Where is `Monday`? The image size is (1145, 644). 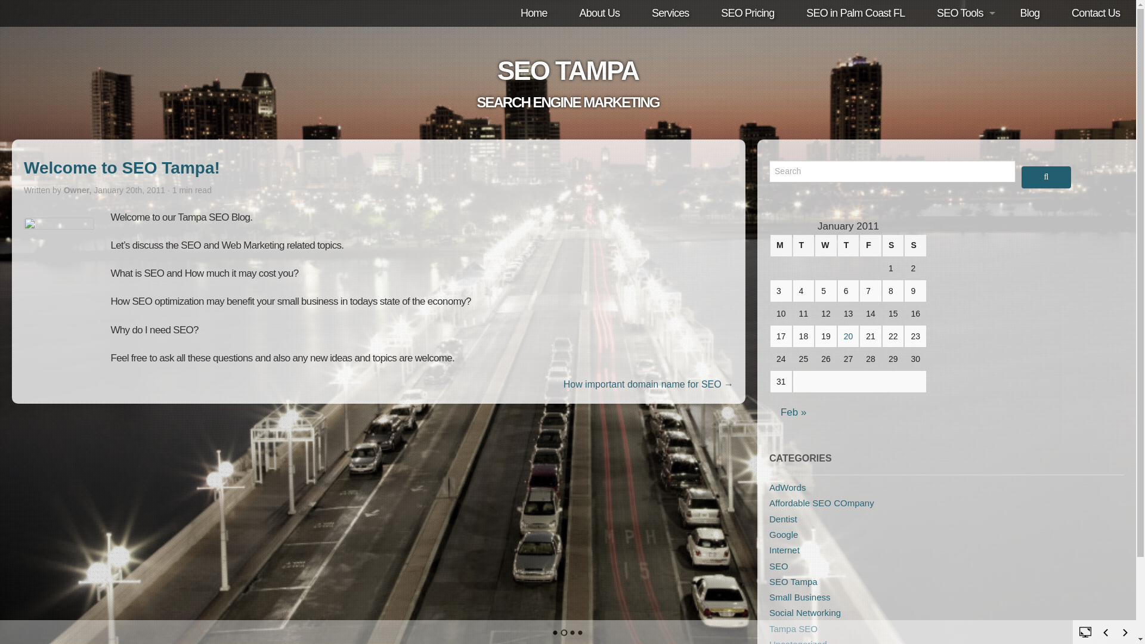
Monday is located at coordinates (781, 246).